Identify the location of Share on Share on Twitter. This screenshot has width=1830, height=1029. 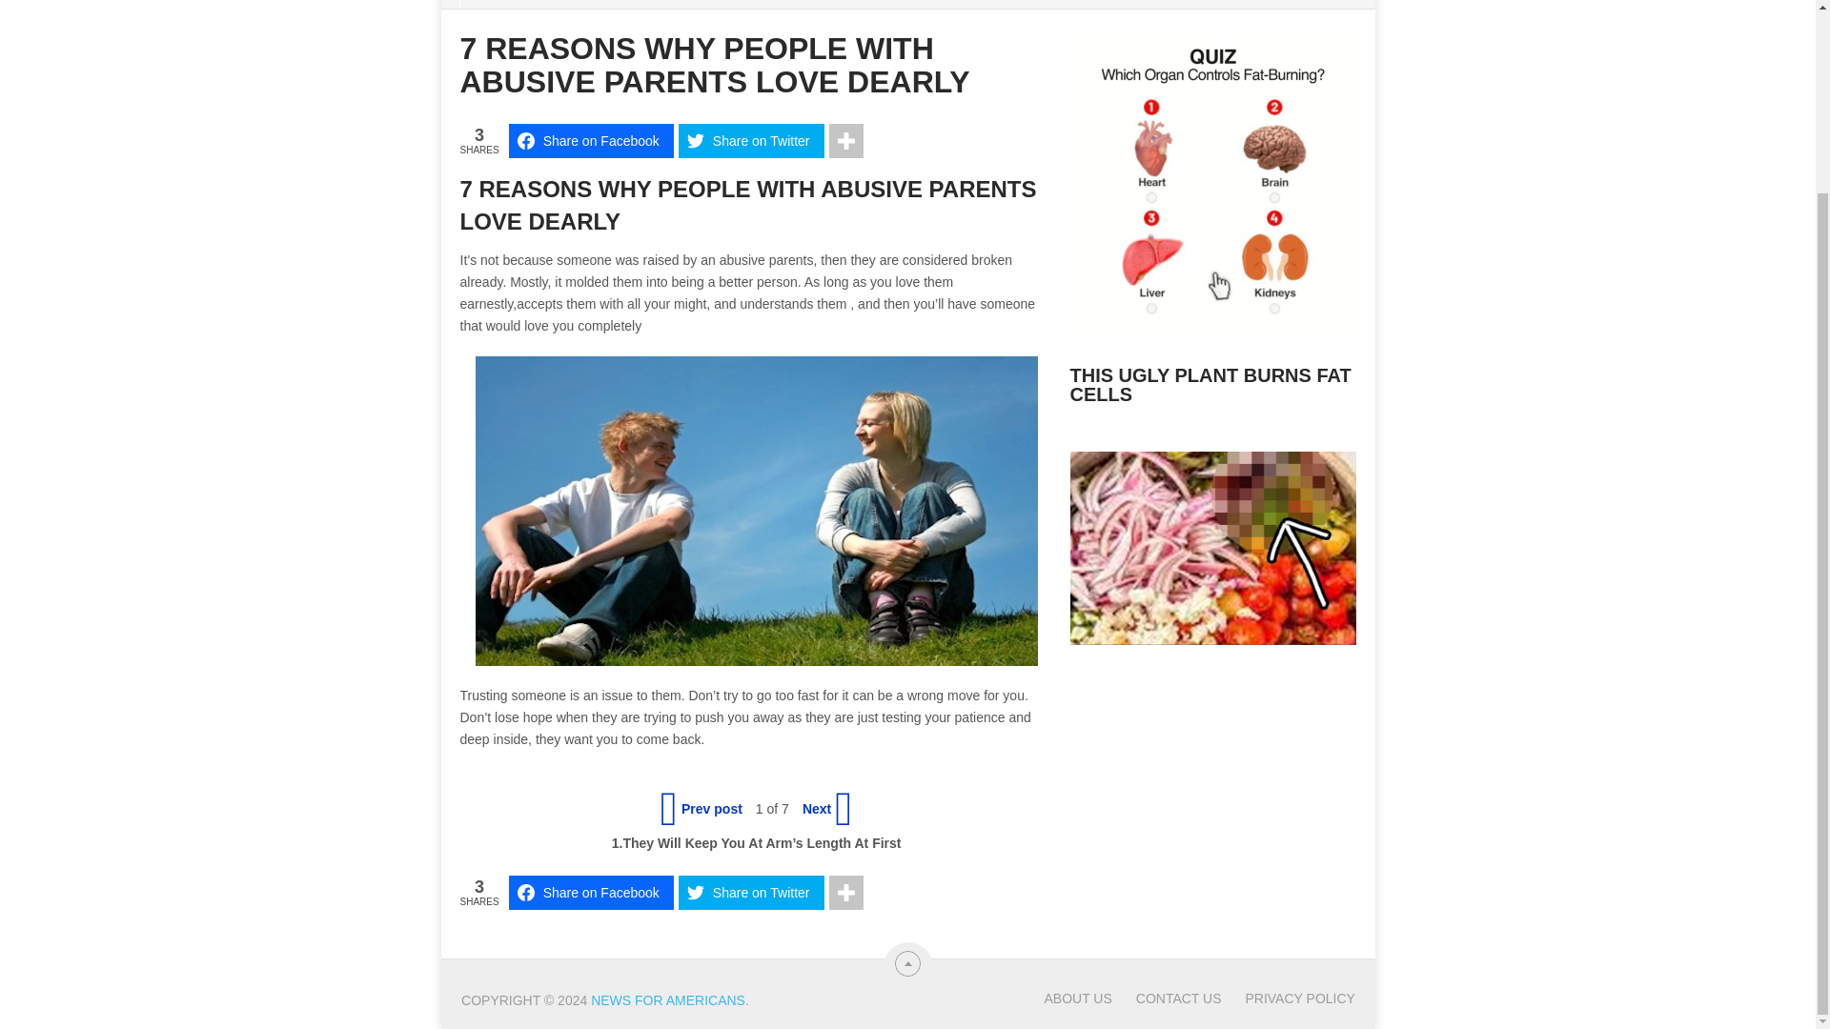
(751, 892).